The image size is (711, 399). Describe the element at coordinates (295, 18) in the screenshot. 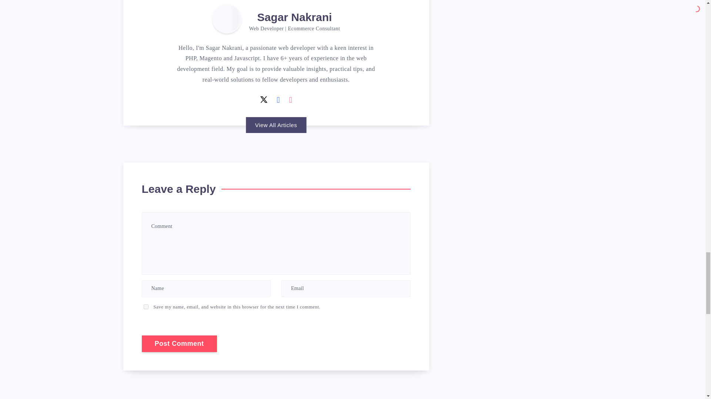

I see `Sagar Nakrani` at that location.